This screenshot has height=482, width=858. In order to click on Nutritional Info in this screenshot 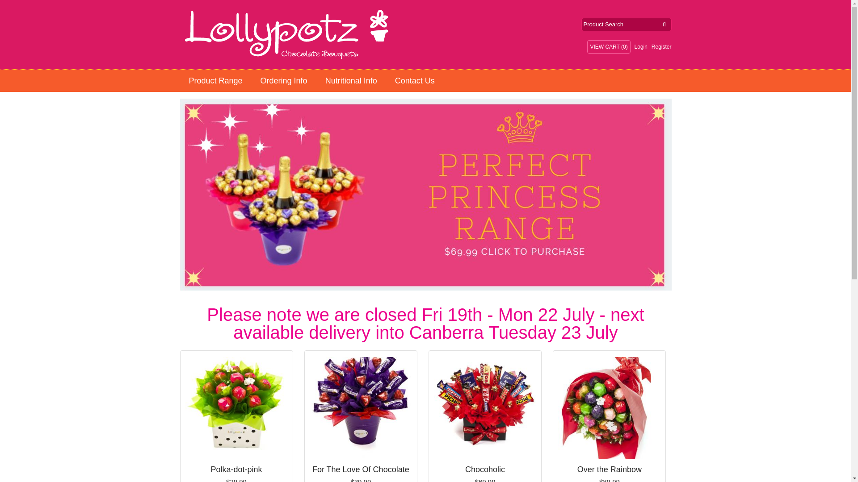, I will do `click(351, 80)`.